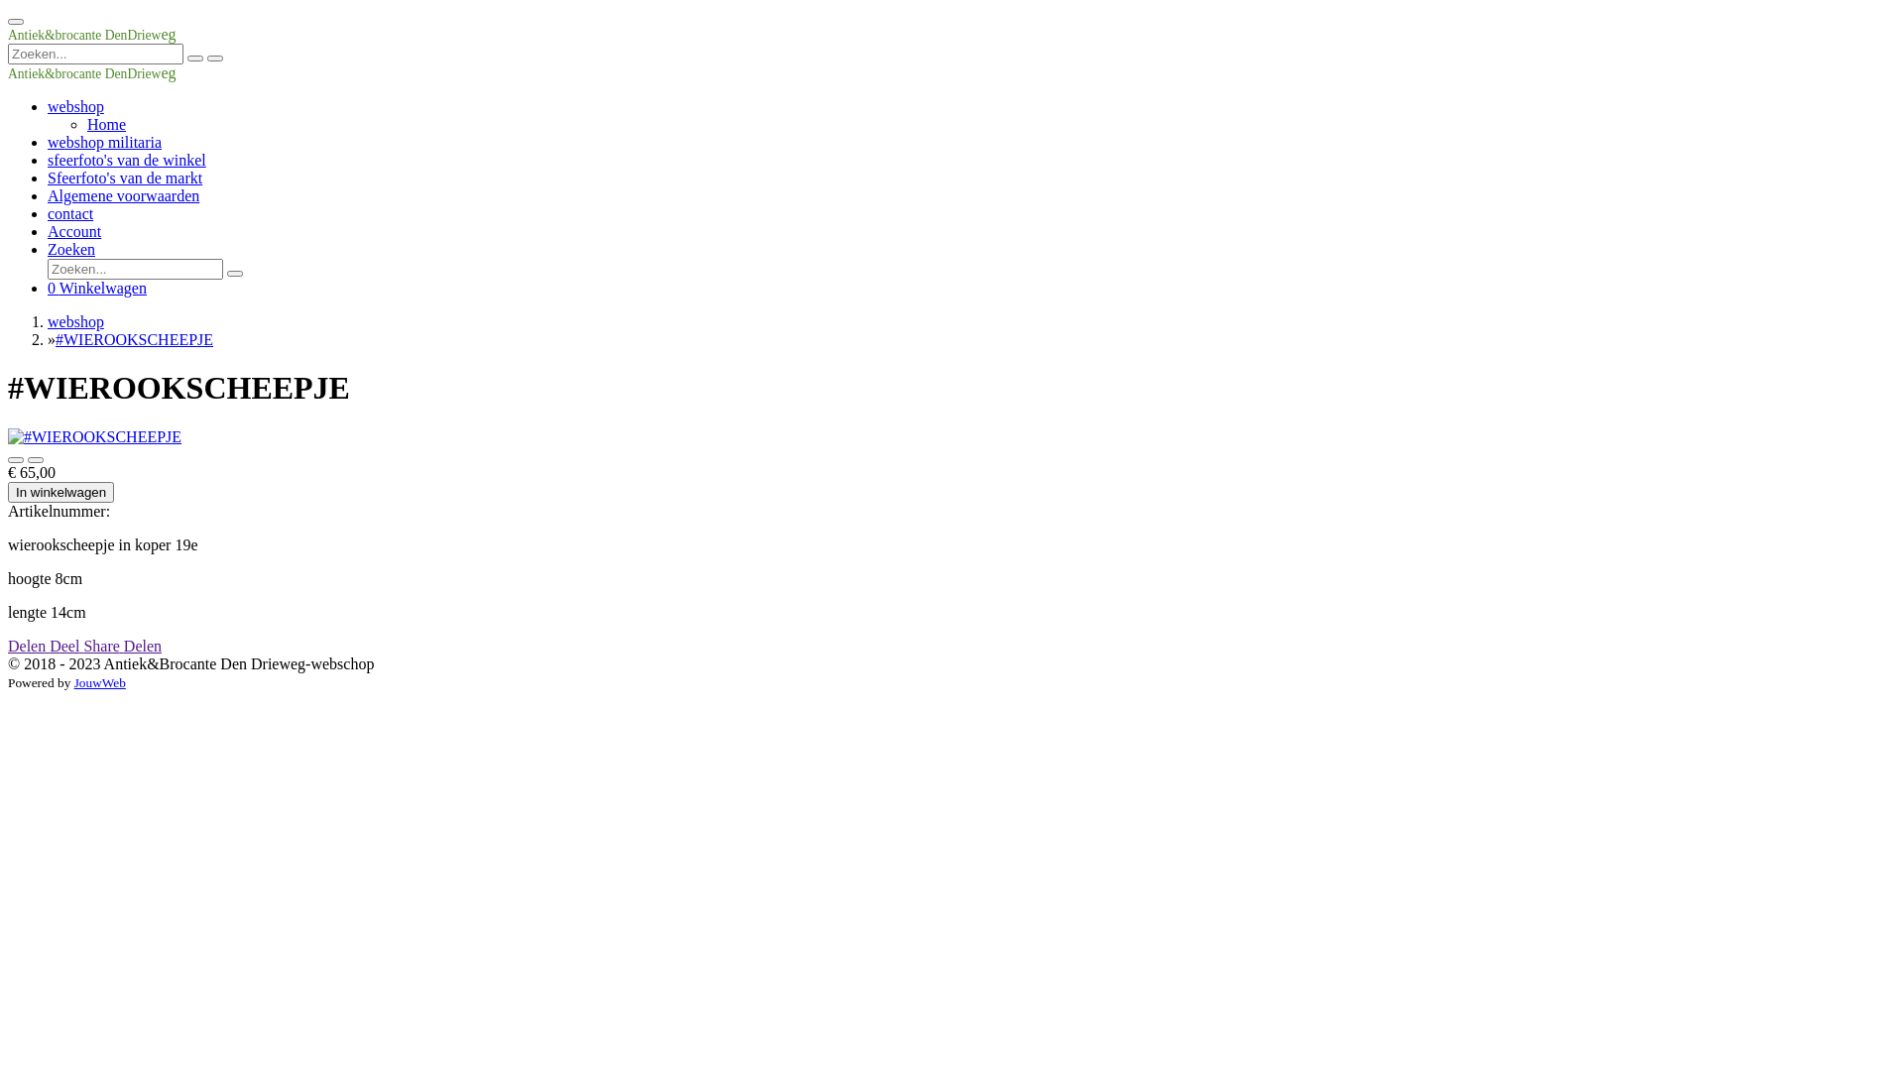 The width and height of the screenshot is (1904, 1071). Describe the element at coordinates (61, 492) in the screenshot. I see `In winkelwagen` at that location.